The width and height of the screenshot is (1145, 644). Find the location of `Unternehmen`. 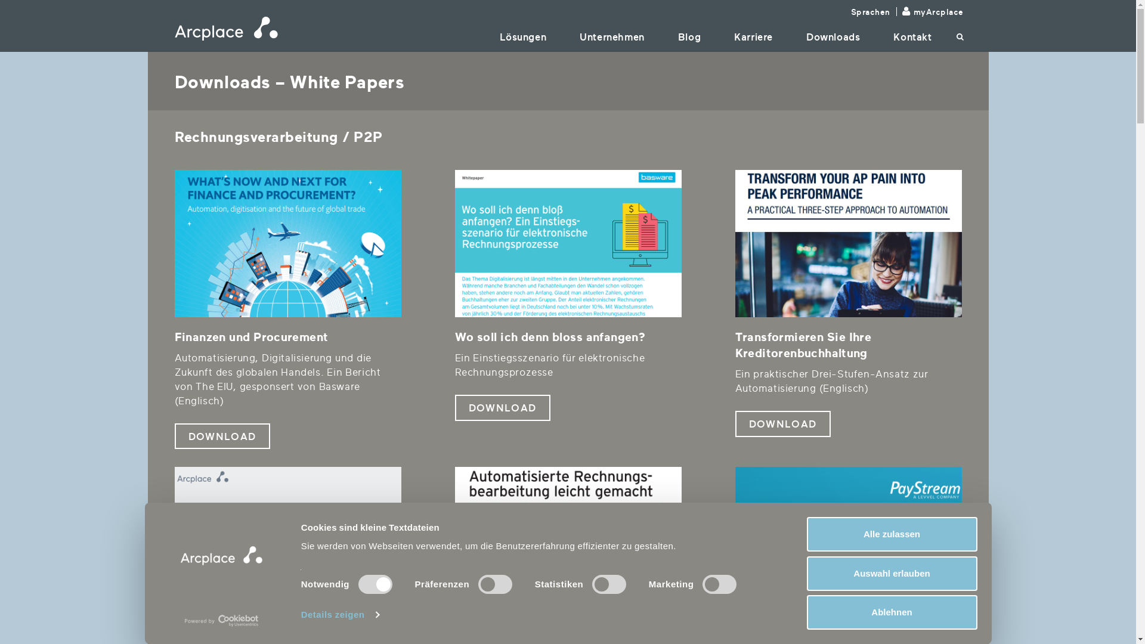

Unternehmen is located at coordinates (612, 37).